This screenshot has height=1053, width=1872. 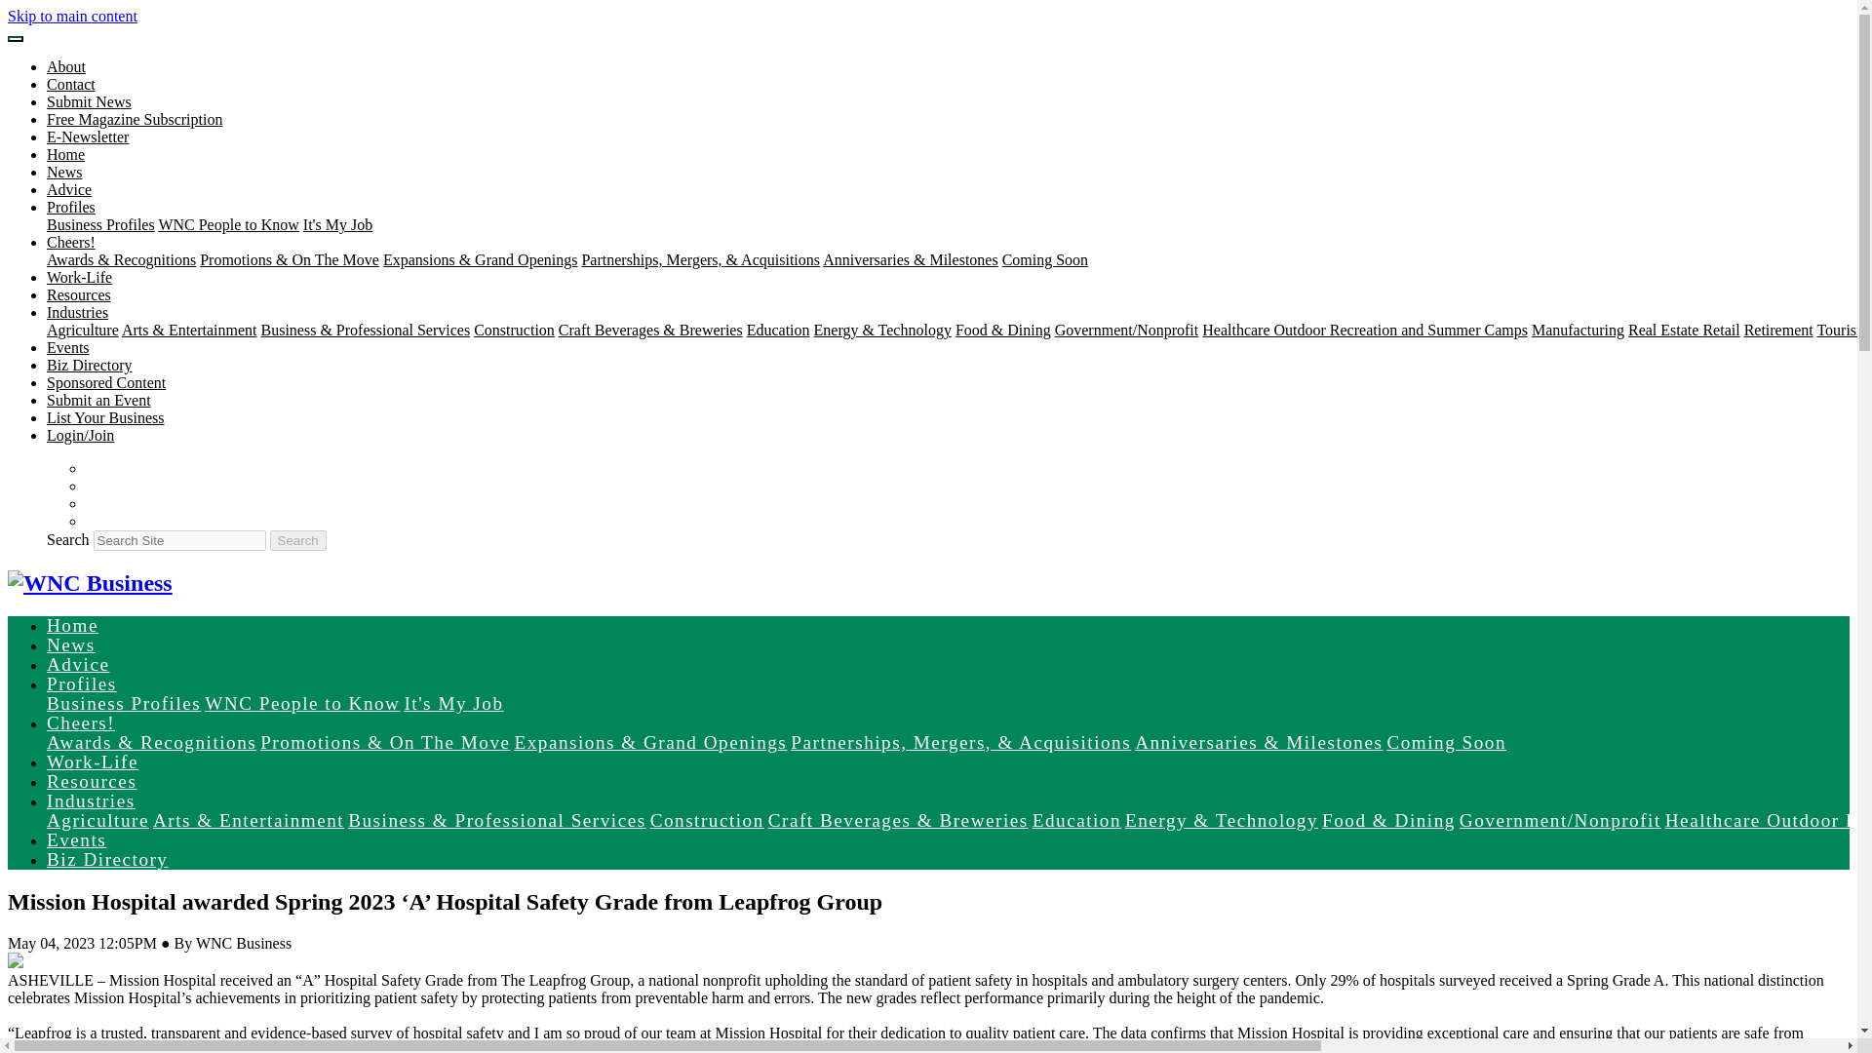 What do you see at coordinates (70, 84) in the screenshot?
I see `Contact` at bounding box center [70, 84].